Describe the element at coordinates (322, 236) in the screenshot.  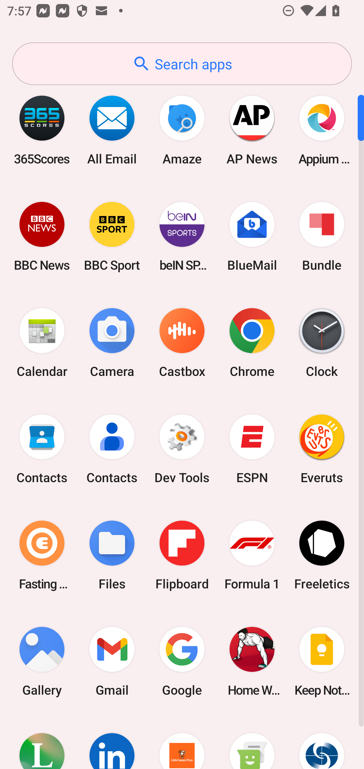
I see `Bundle` at that location.